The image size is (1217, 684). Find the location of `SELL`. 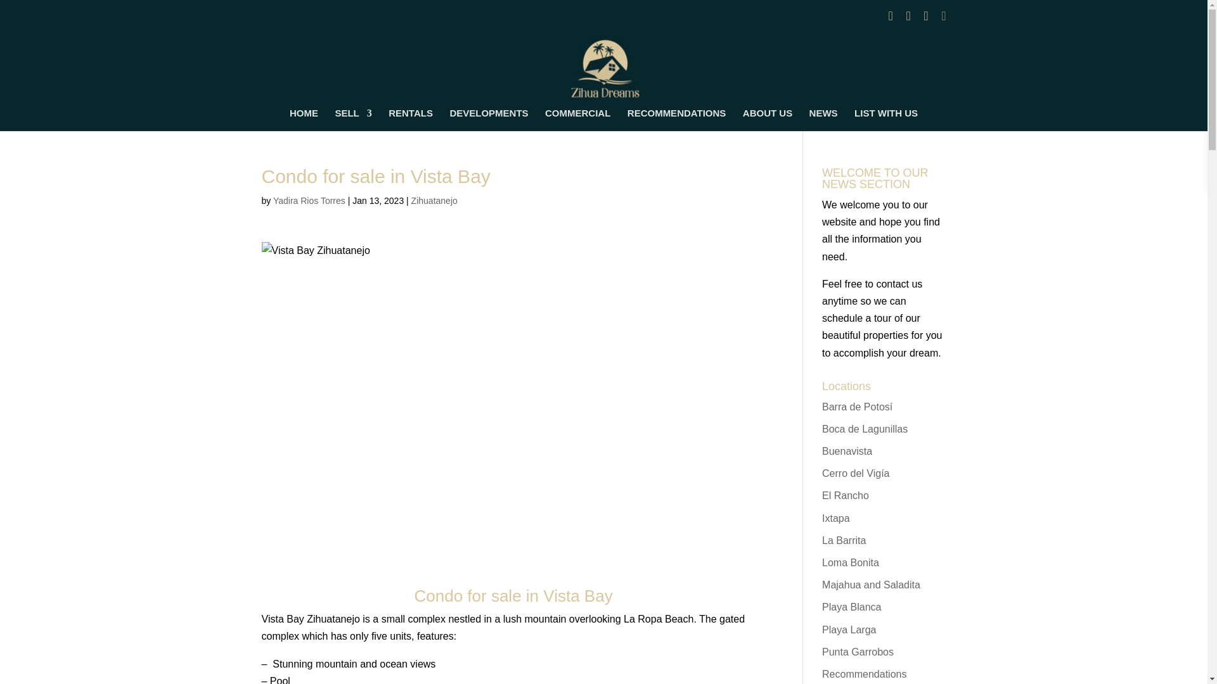

SELL is located at coordinates (352, 120).